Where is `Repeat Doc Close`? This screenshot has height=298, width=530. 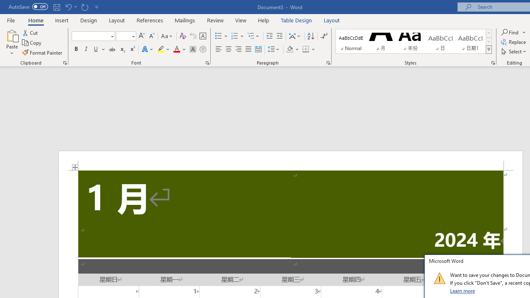
Repeat Doc Close is located at coordinates (84, 7).